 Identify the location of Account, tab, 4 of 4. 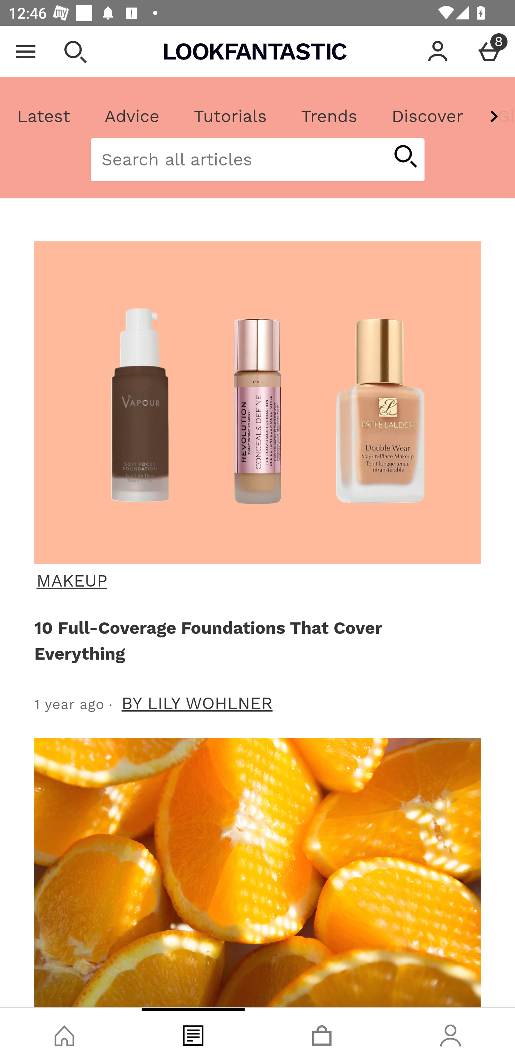
(451, 1034).